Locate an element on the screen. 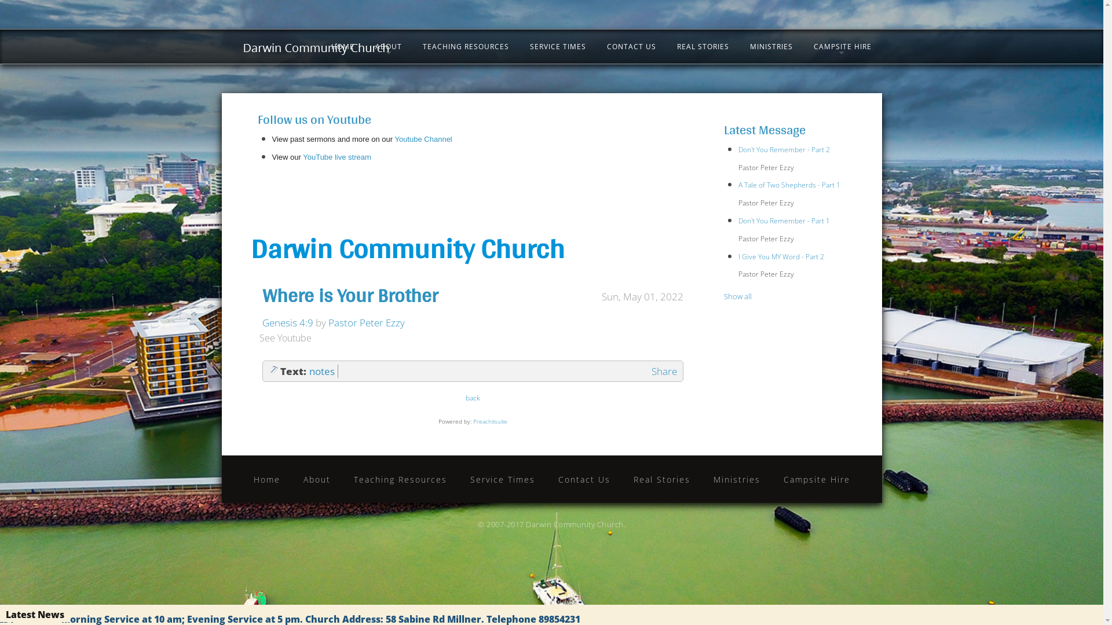  ABOUT is located at coordinates (389, 46).